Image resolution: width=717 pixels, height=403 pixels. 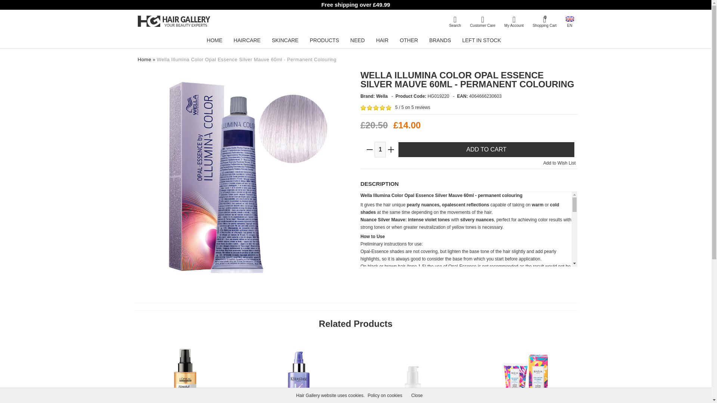 I want to click on Hair Gallery Europe s.r.l., so click(x=174, y=21).